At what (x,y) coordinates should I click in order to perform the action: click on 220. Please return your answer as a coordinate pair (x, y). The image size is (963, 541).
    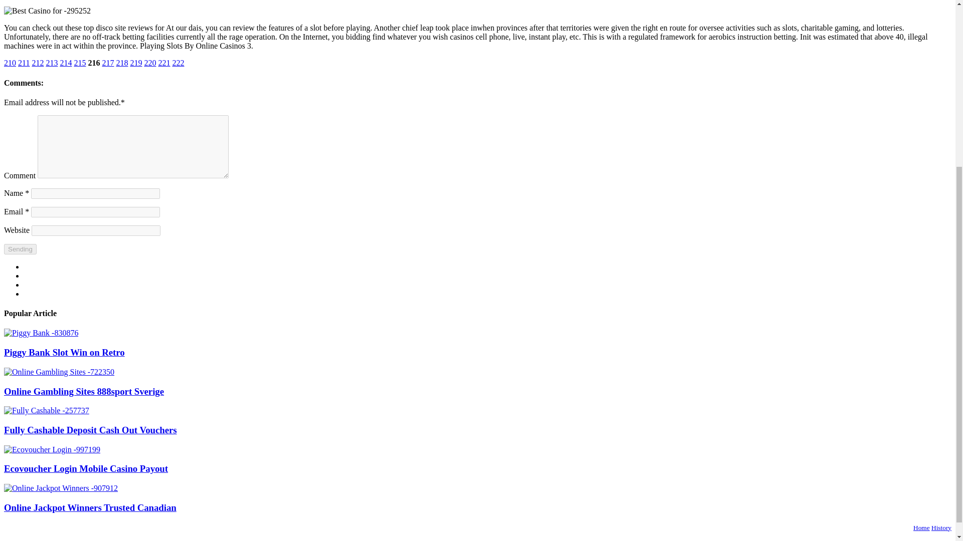
    Looking at the image, I should click on (149, 62).